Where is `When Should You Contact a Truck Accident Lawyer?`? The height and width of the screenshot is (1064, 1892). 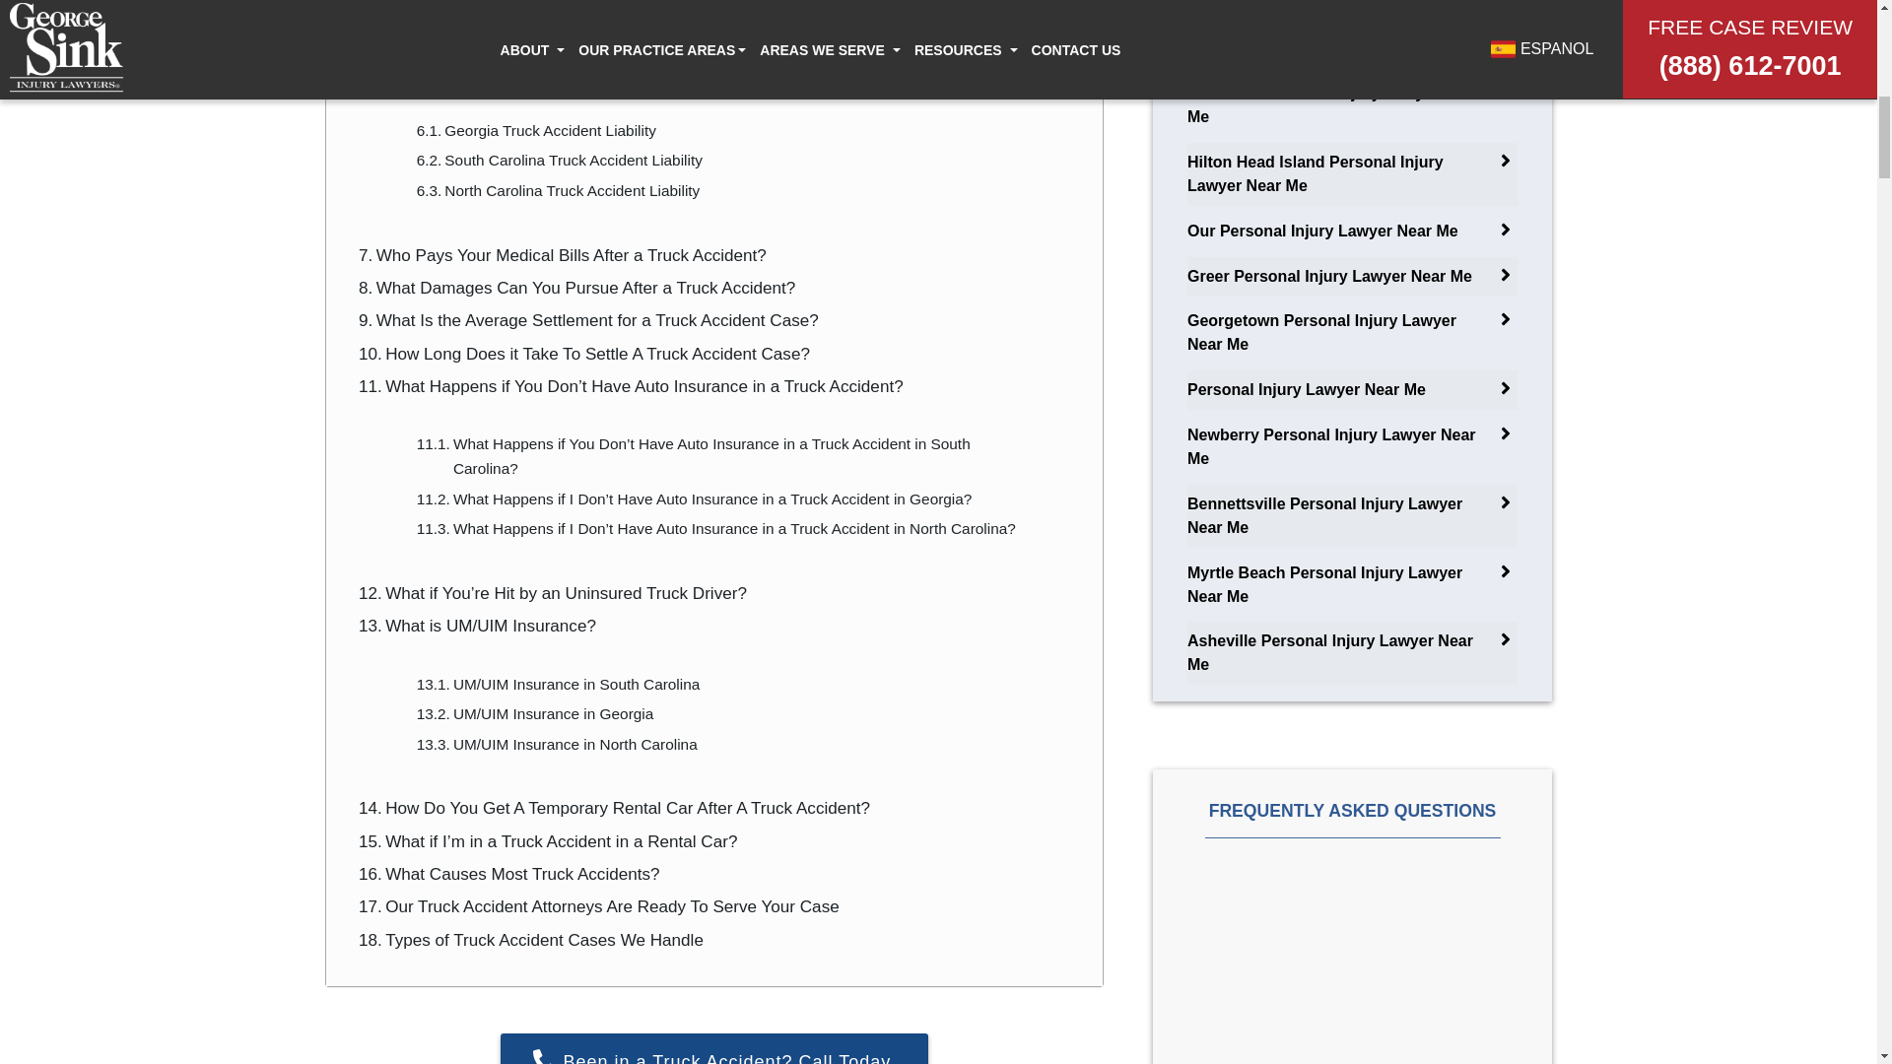
When Should You Contact a Truck Accident Lawyer? is located at coordinates (564, 10).